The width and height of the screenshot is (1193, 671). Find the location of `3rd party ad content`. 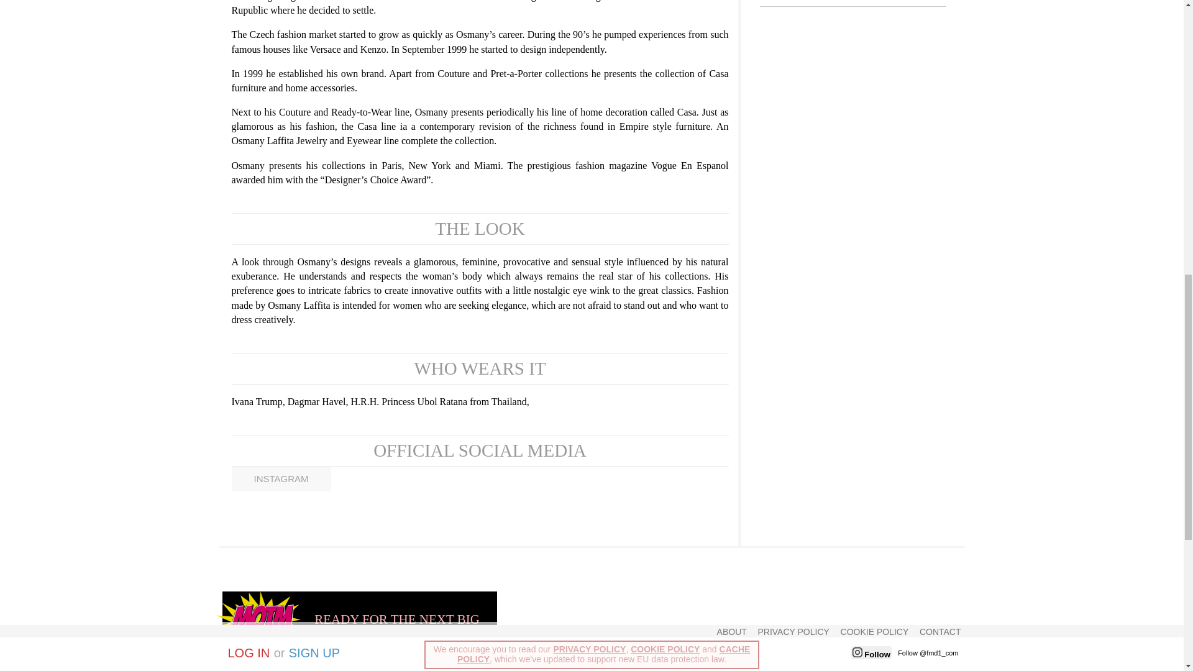

3rd party ad content is located at coordinates (735, 619).